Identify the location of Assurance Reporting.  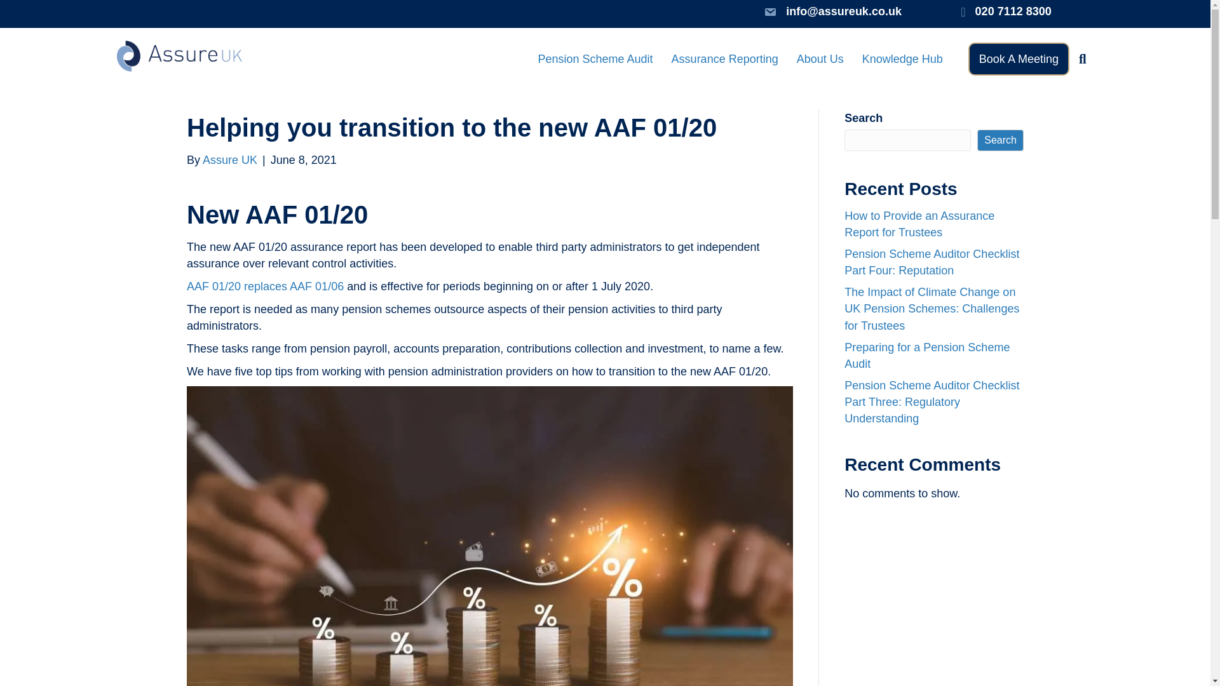
(724, 58).